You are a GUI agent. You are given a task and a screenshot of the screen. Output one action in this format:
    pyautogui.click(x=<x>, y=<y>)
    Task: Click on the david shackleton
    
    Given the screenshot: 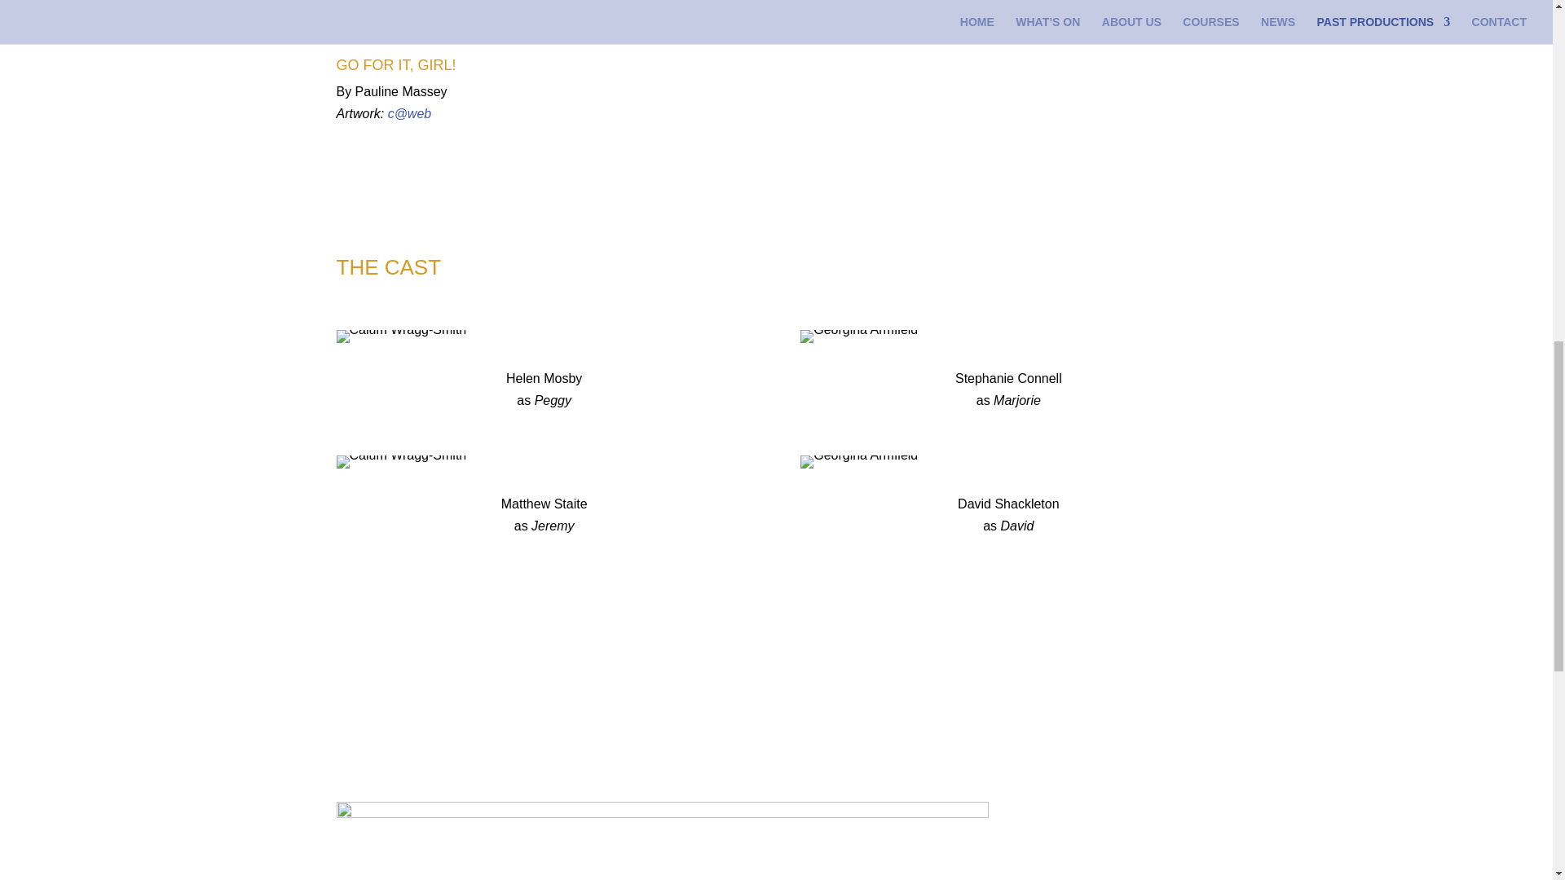 What is the action you would take?
    pyautogui.click(x=858, y=461)
    